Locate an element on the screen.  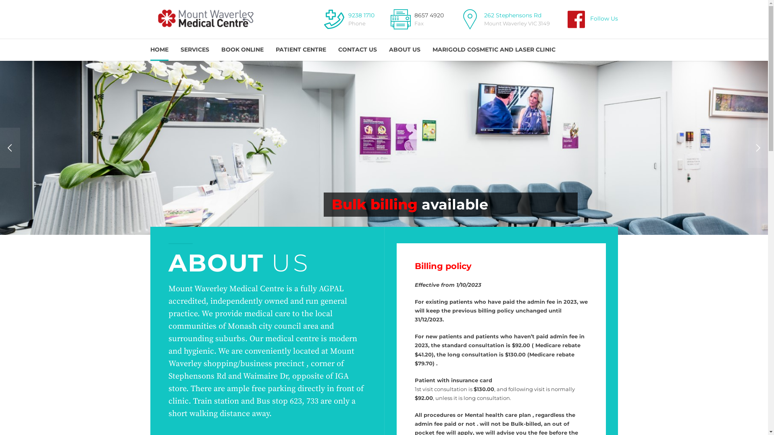
ABOUT US is located at coordinates (404, 50).